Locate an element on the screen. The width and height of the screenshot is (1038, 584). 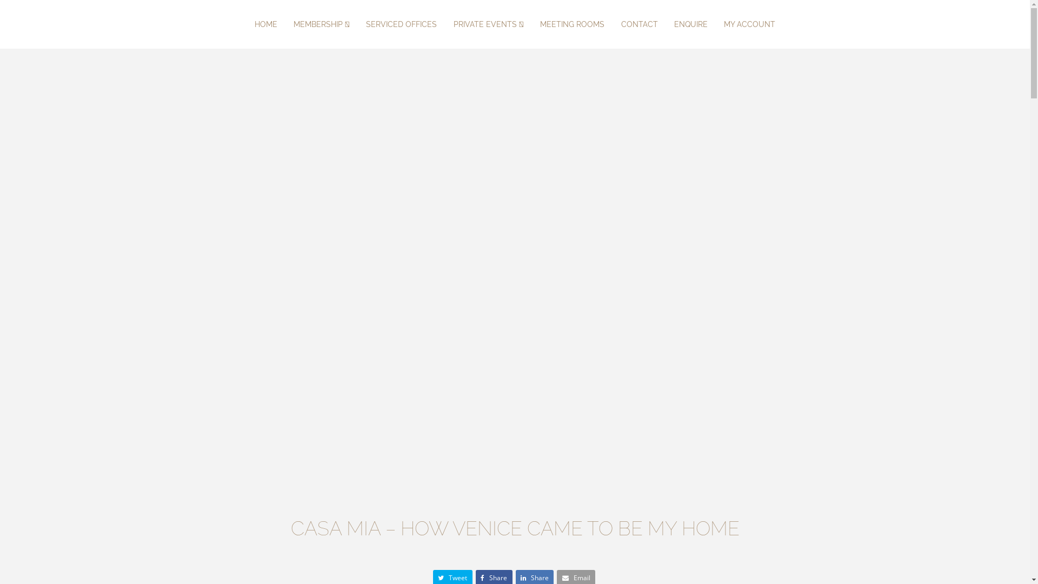
MEETING ROOMS is located at coordinates (572, 24).